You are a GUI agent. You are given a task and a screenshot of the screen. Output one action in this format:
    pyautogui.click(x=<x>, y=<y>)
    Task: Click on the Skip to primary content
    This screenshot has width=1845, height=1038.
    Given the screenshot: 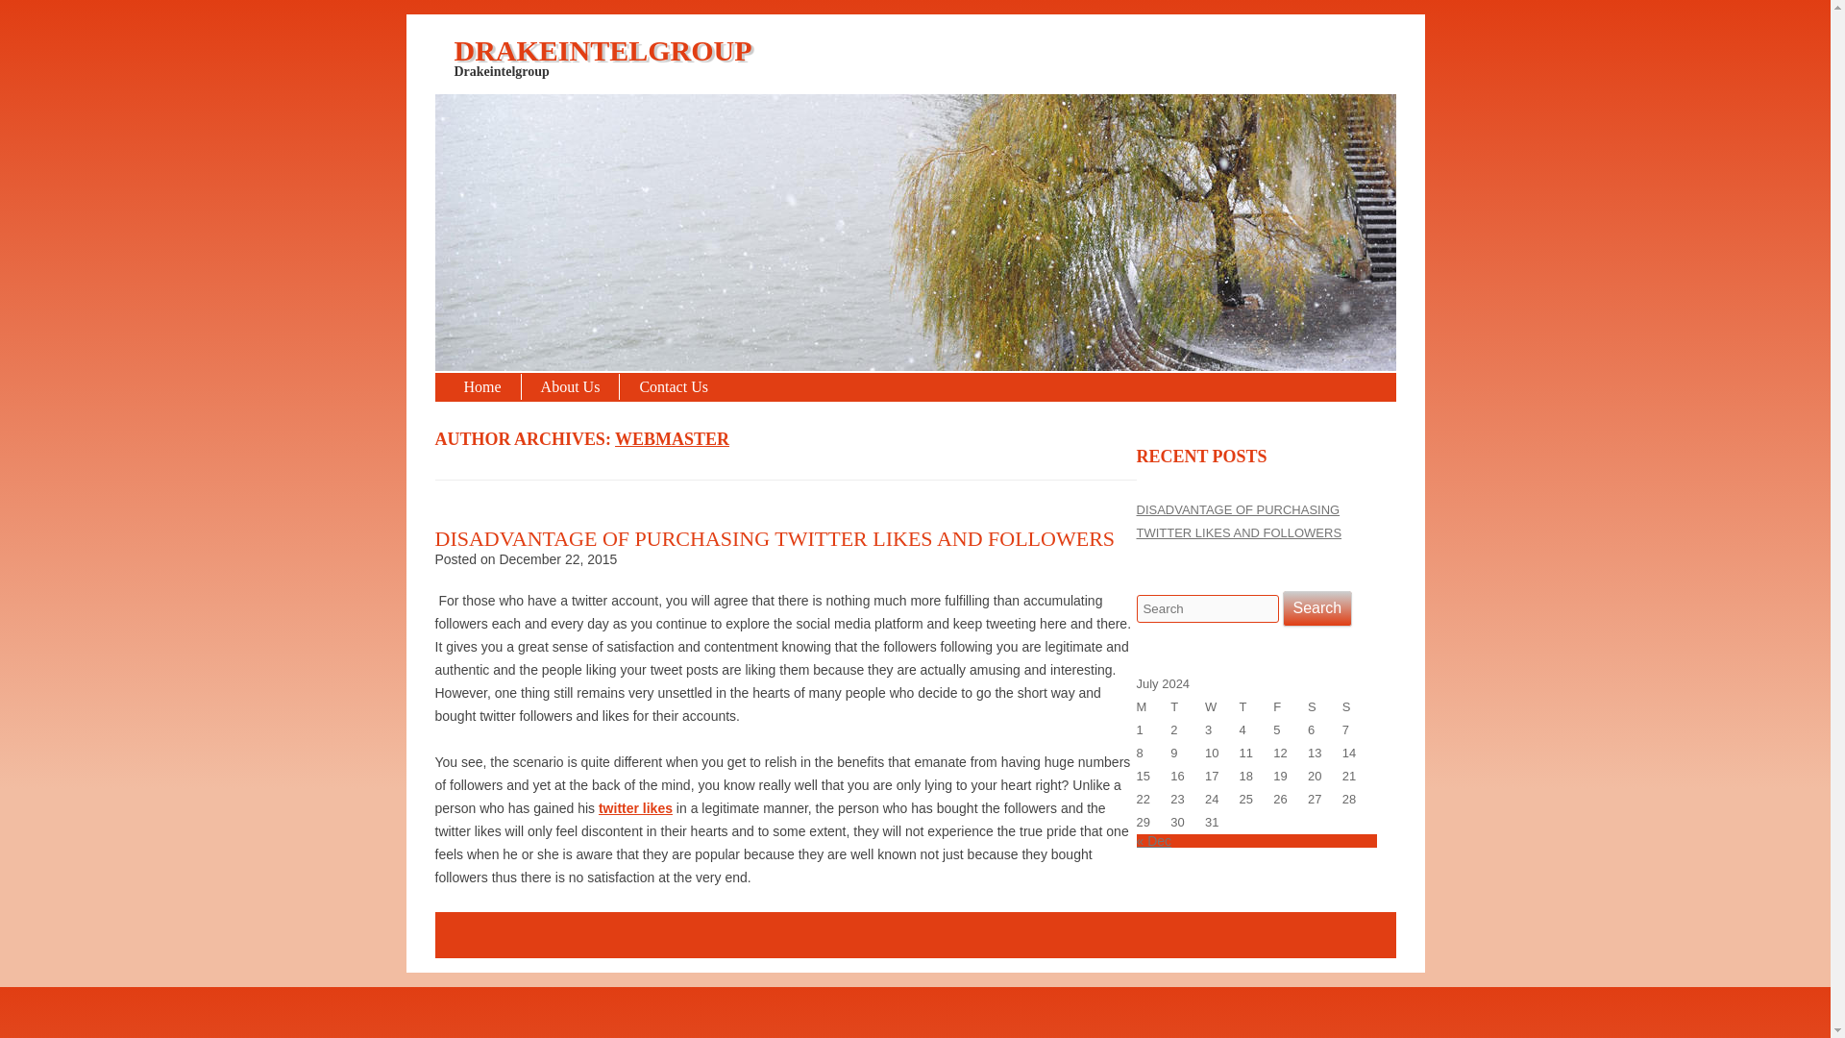 What is the action you would take?
    pyautogui.click(x=68, y=21)
    